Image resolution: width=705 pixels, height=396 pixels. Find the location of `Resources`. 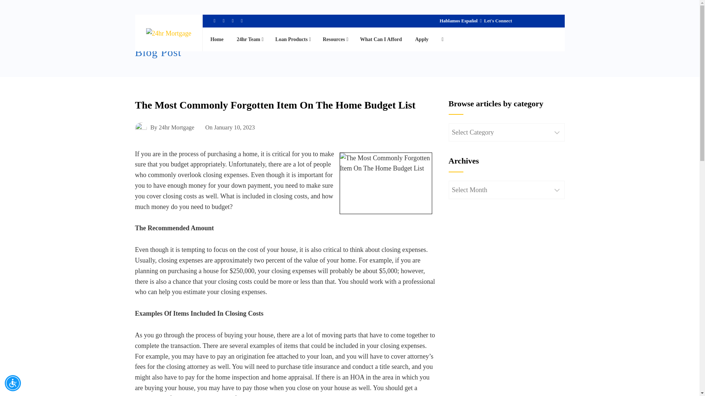

Resources is located at coordinates (335, 39).